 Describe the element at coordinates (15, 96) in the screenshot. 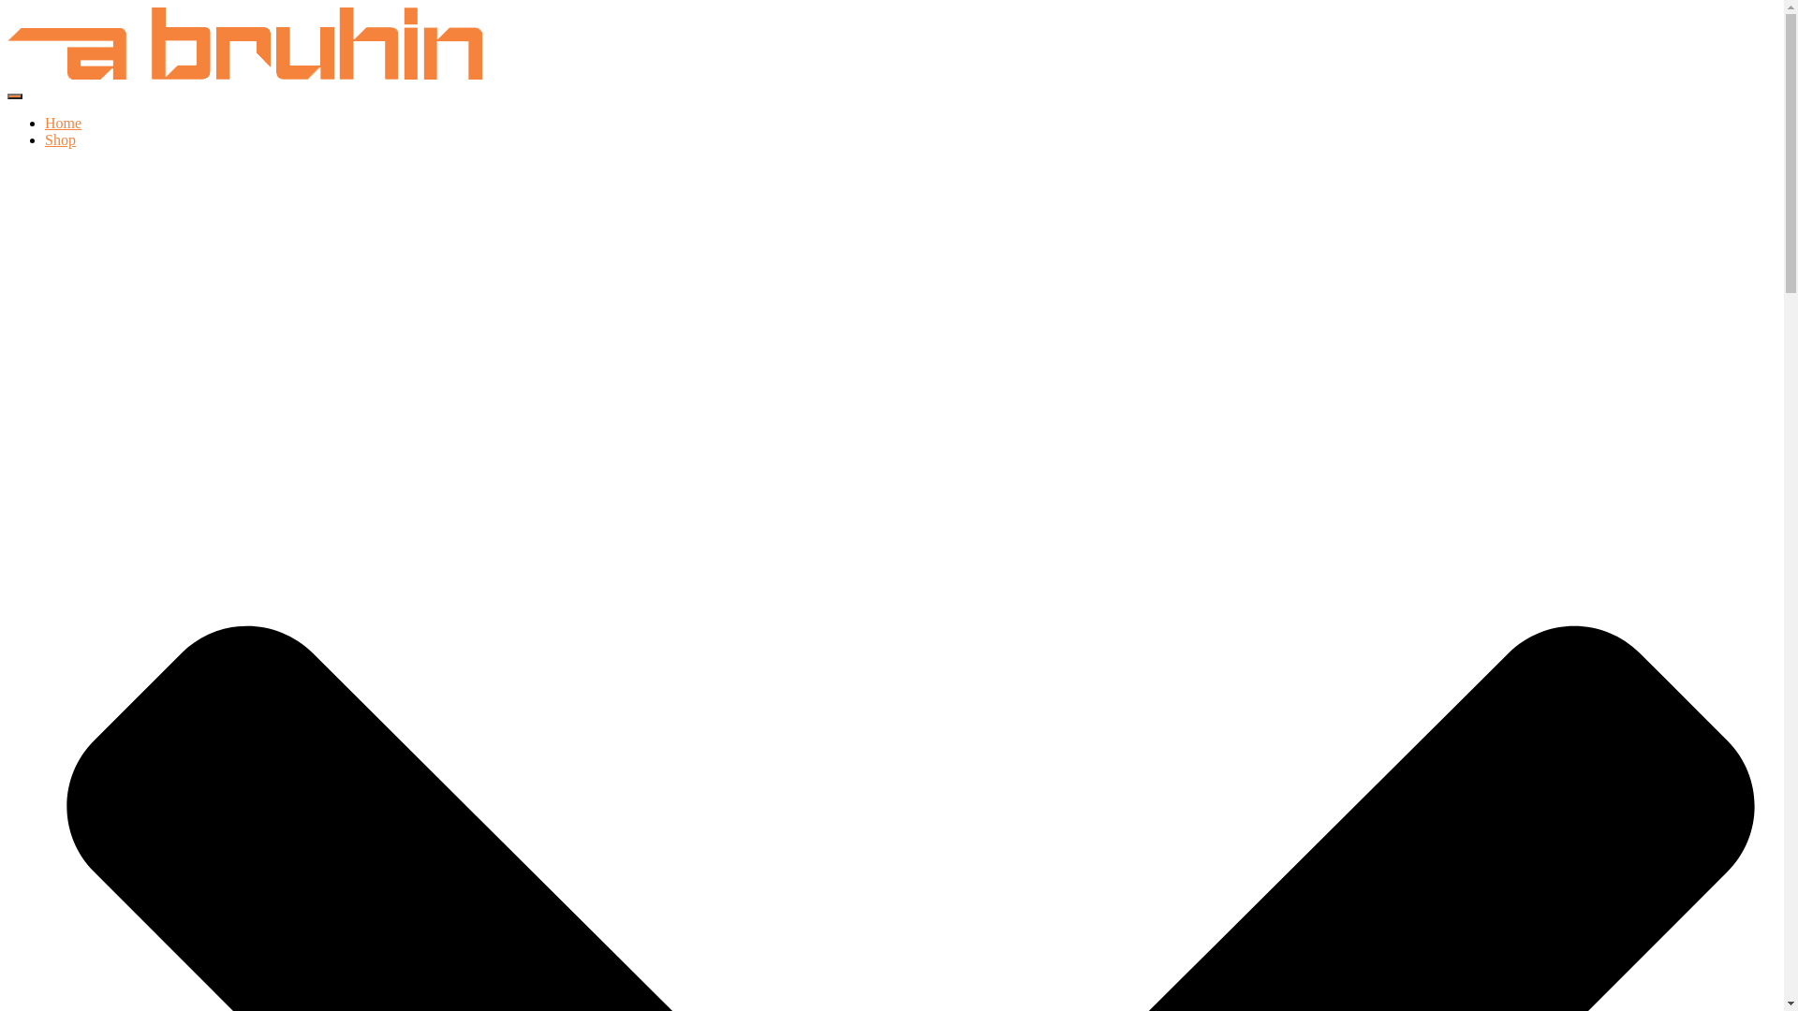

I see `Navigation umschalten` at that location.